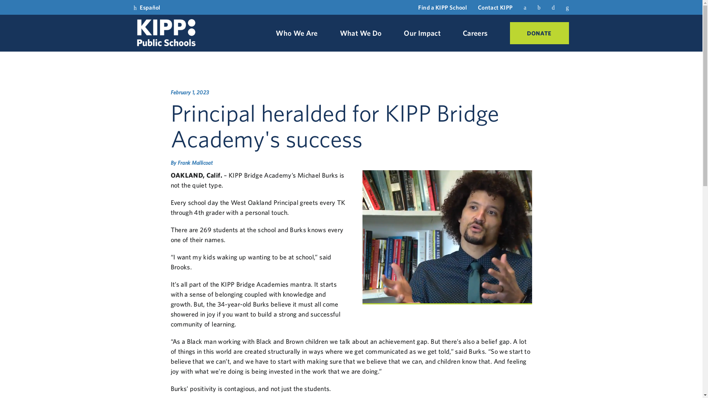 This screenshot has width=708, height=398. Describe the element at coordinates (539, 33) in the screenshot. I see `DONATE` at that location.